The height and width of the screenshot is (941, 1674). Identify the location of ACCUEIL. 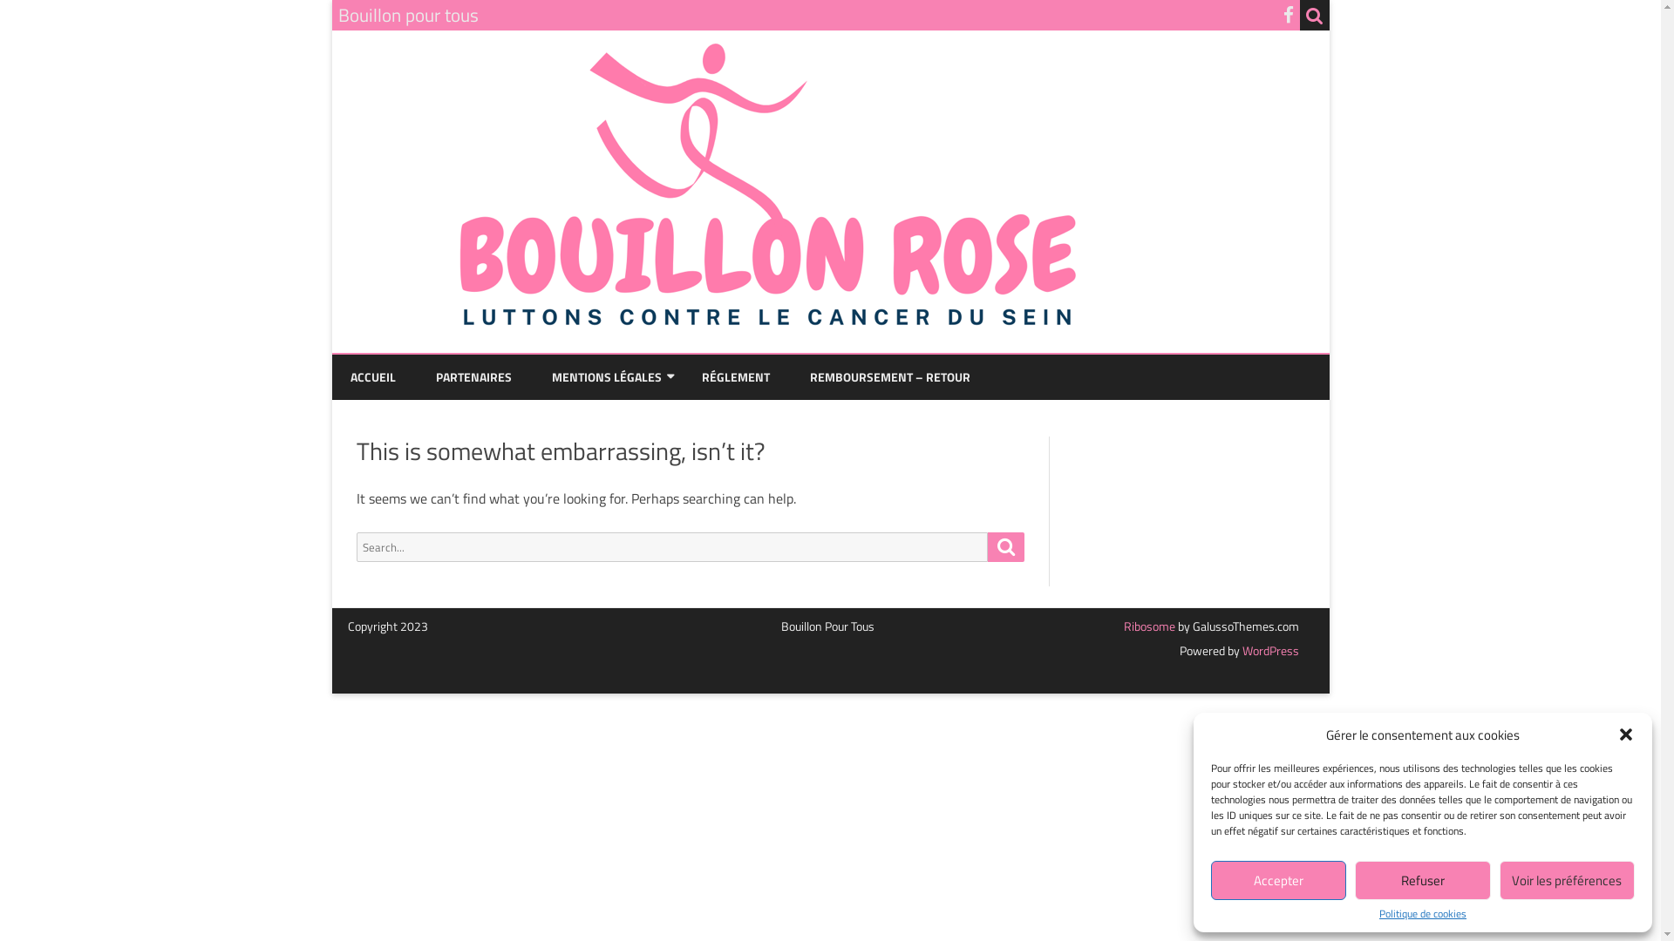
(373, 377).